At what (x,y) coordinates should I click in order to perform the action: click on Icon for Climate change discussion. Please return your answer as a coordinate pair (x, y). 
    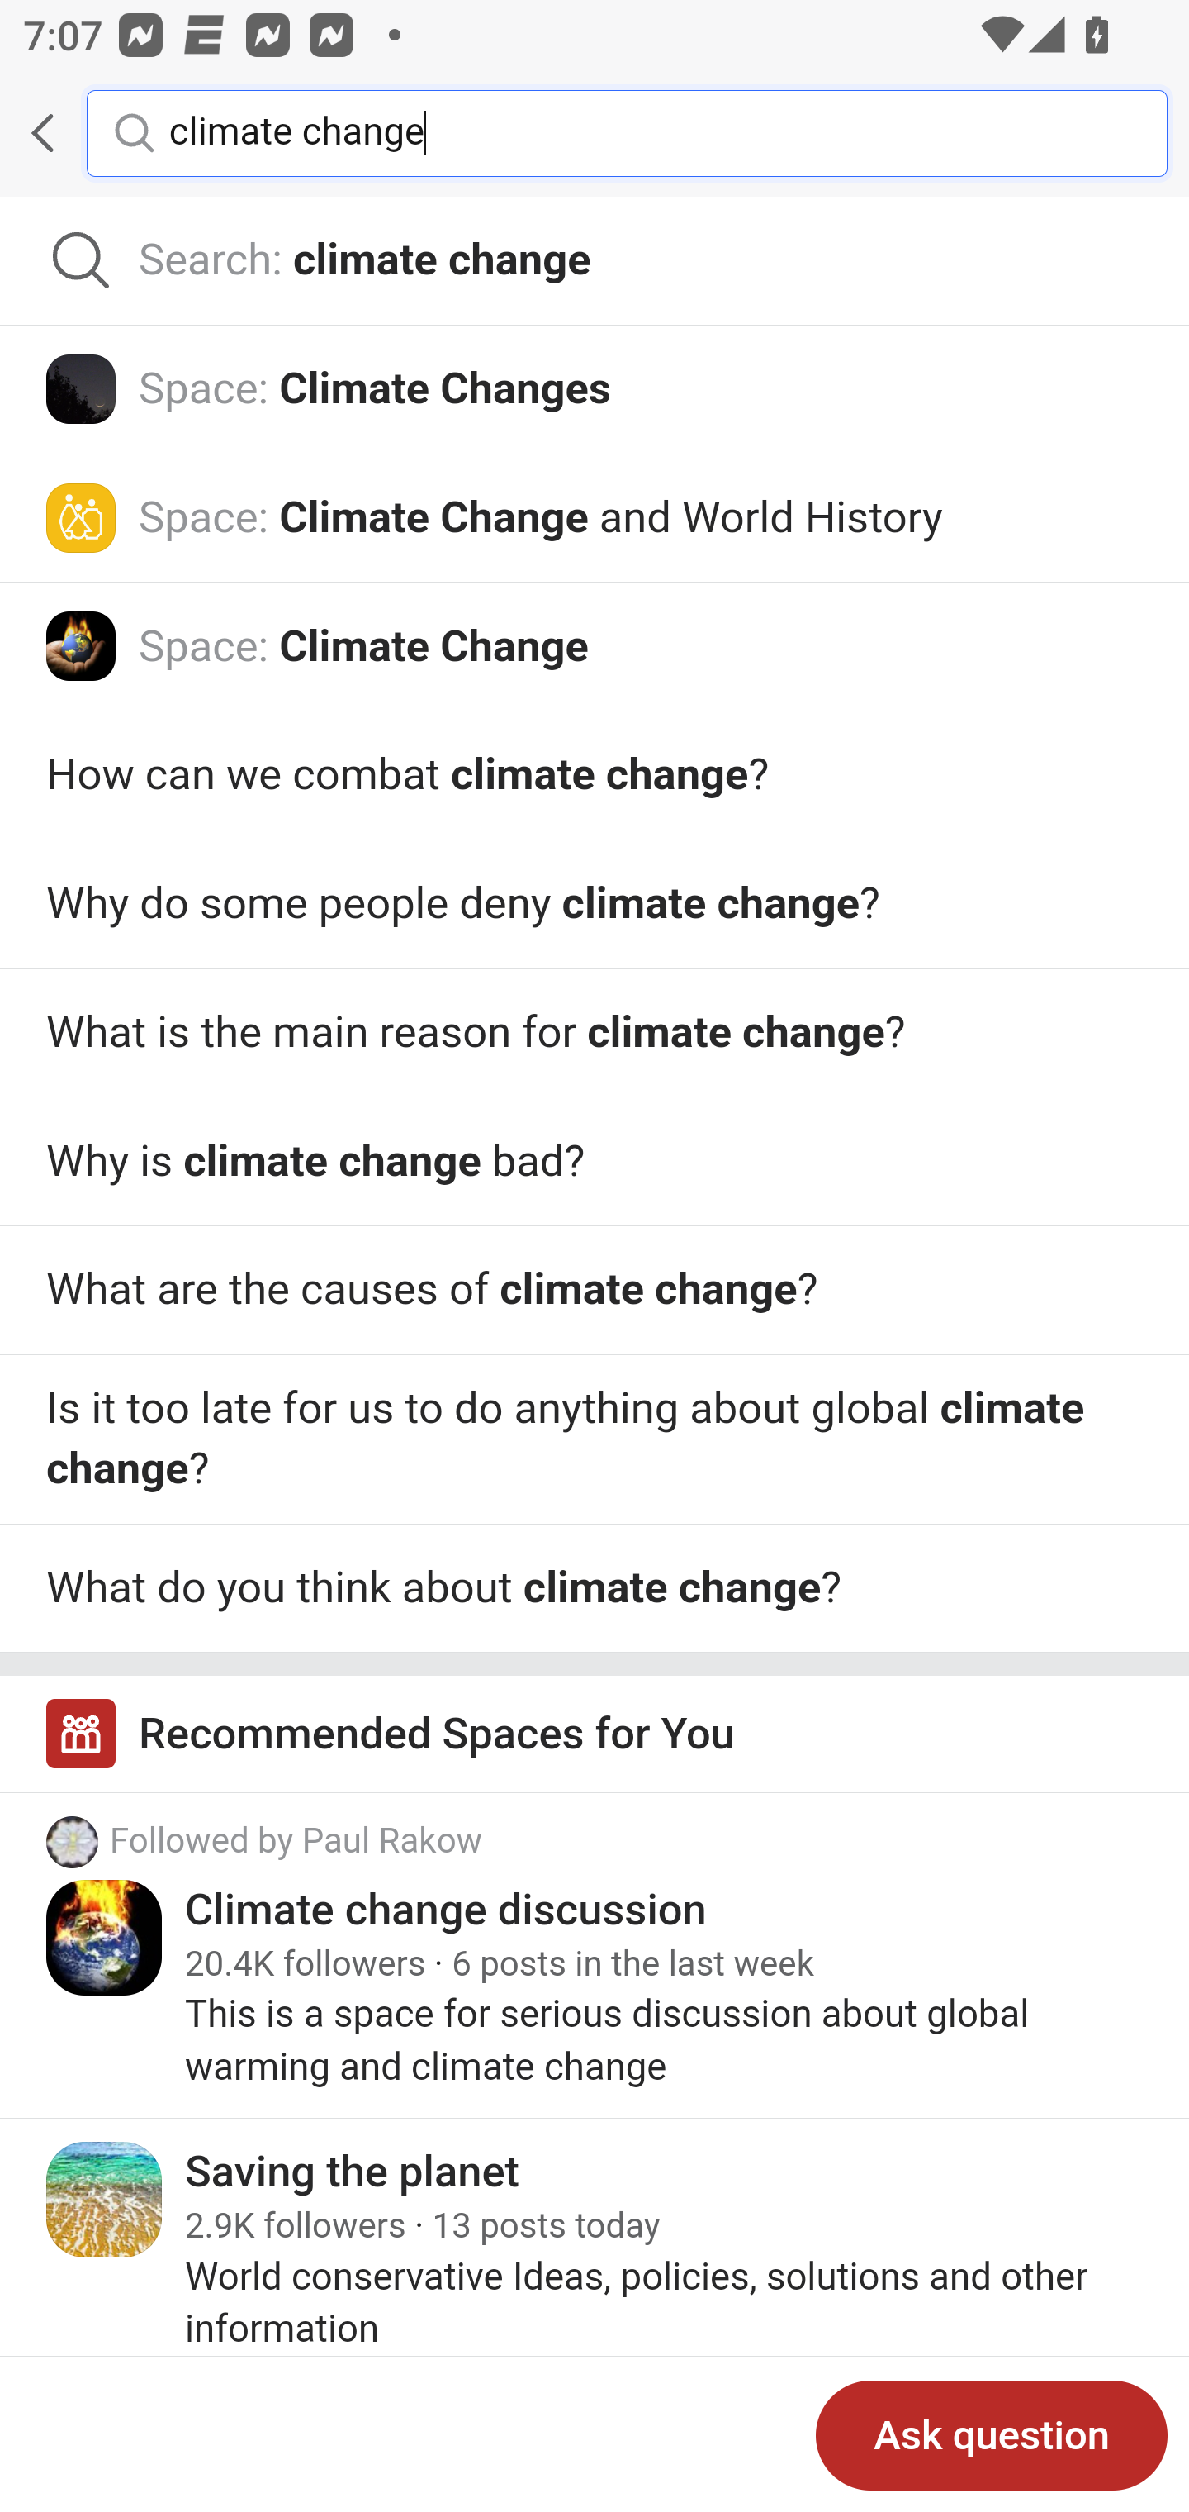
    Looking at the image, I should click on (105, 1937).